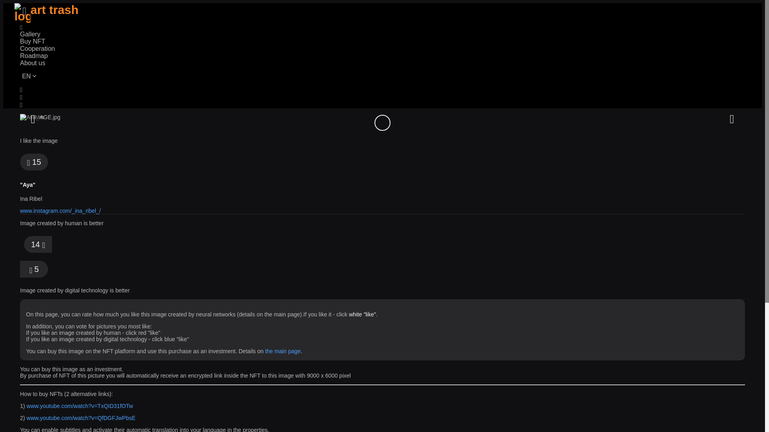  Describe the element at coordinates (34, 162) in the screenshot. I see `15` at that location.